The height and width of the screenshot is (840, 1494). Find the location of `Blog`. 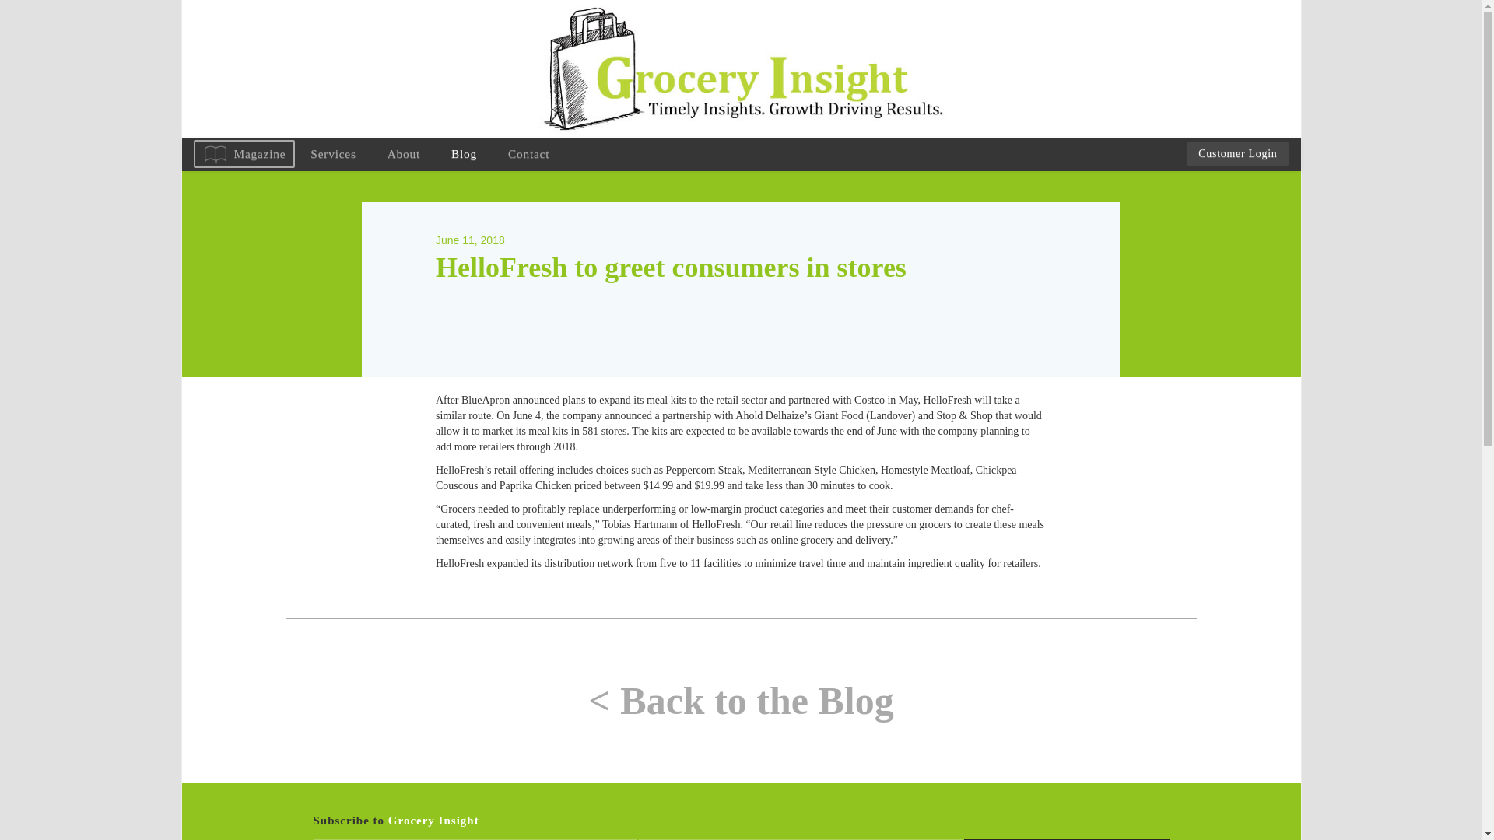

Blog is located at coordinates (464, 154).